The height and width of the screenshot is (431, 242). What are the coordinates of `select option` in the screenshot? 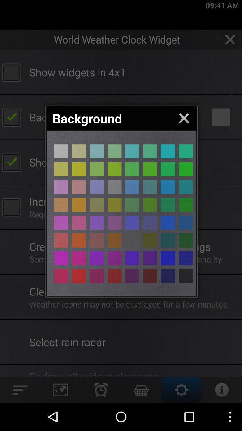 It's located at (186, 276).